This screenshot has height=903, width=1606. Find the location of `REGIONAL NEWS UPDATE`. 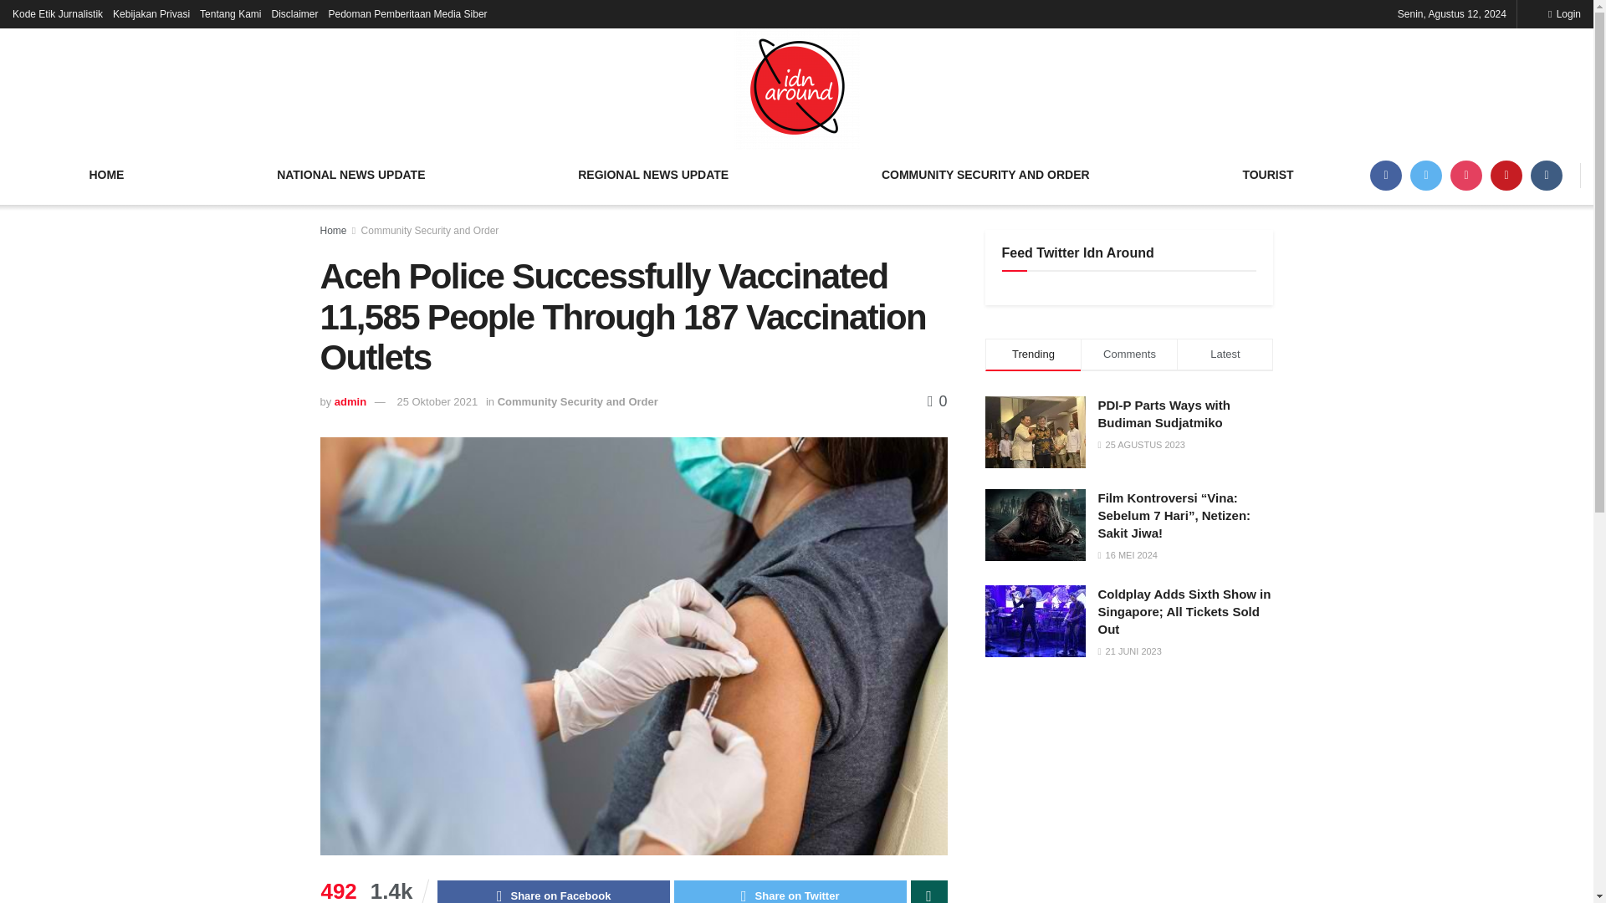

REGIONAL NEWS UPDATE is located at coordinates (653, 175).